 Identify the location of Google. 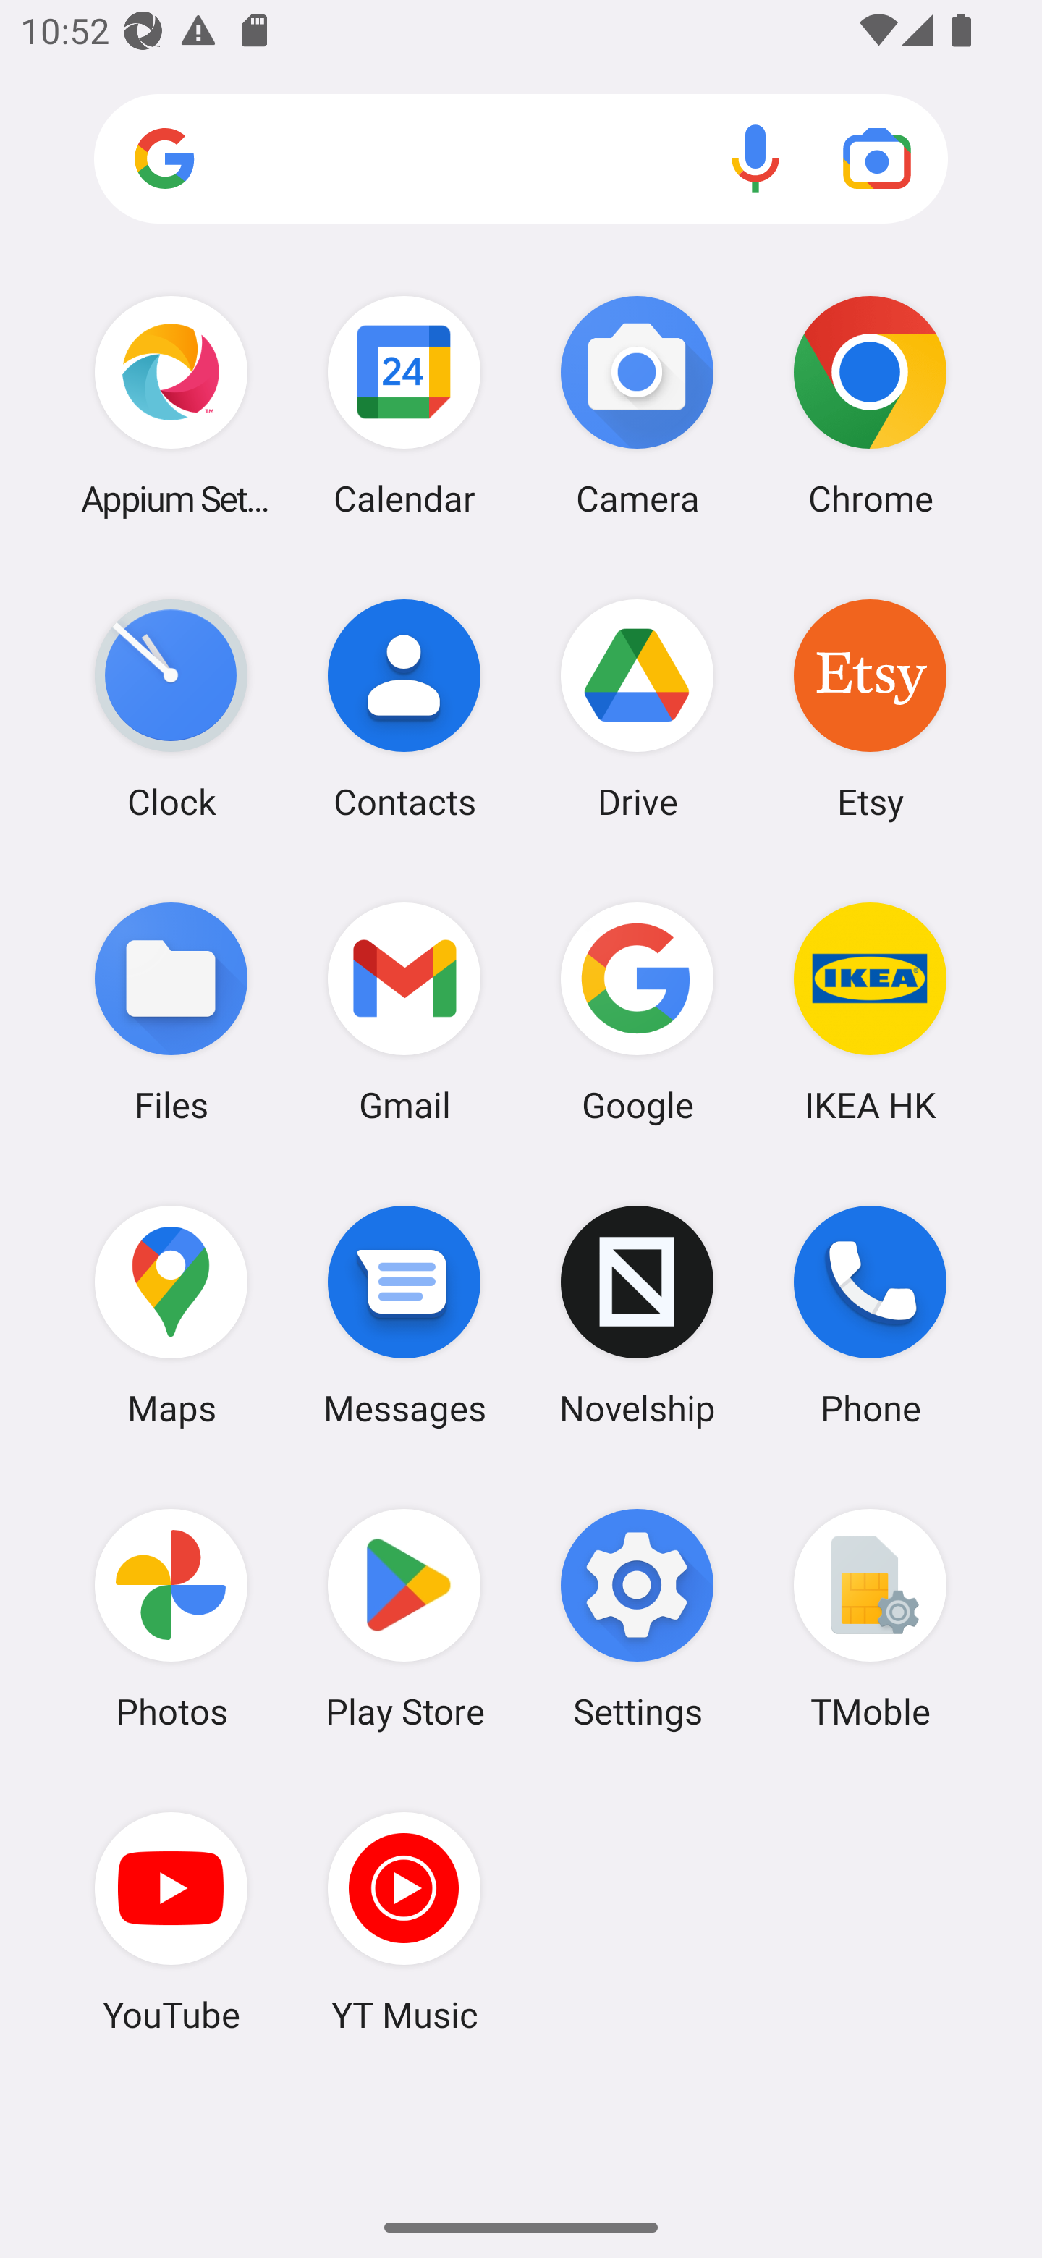
(638, 1011).